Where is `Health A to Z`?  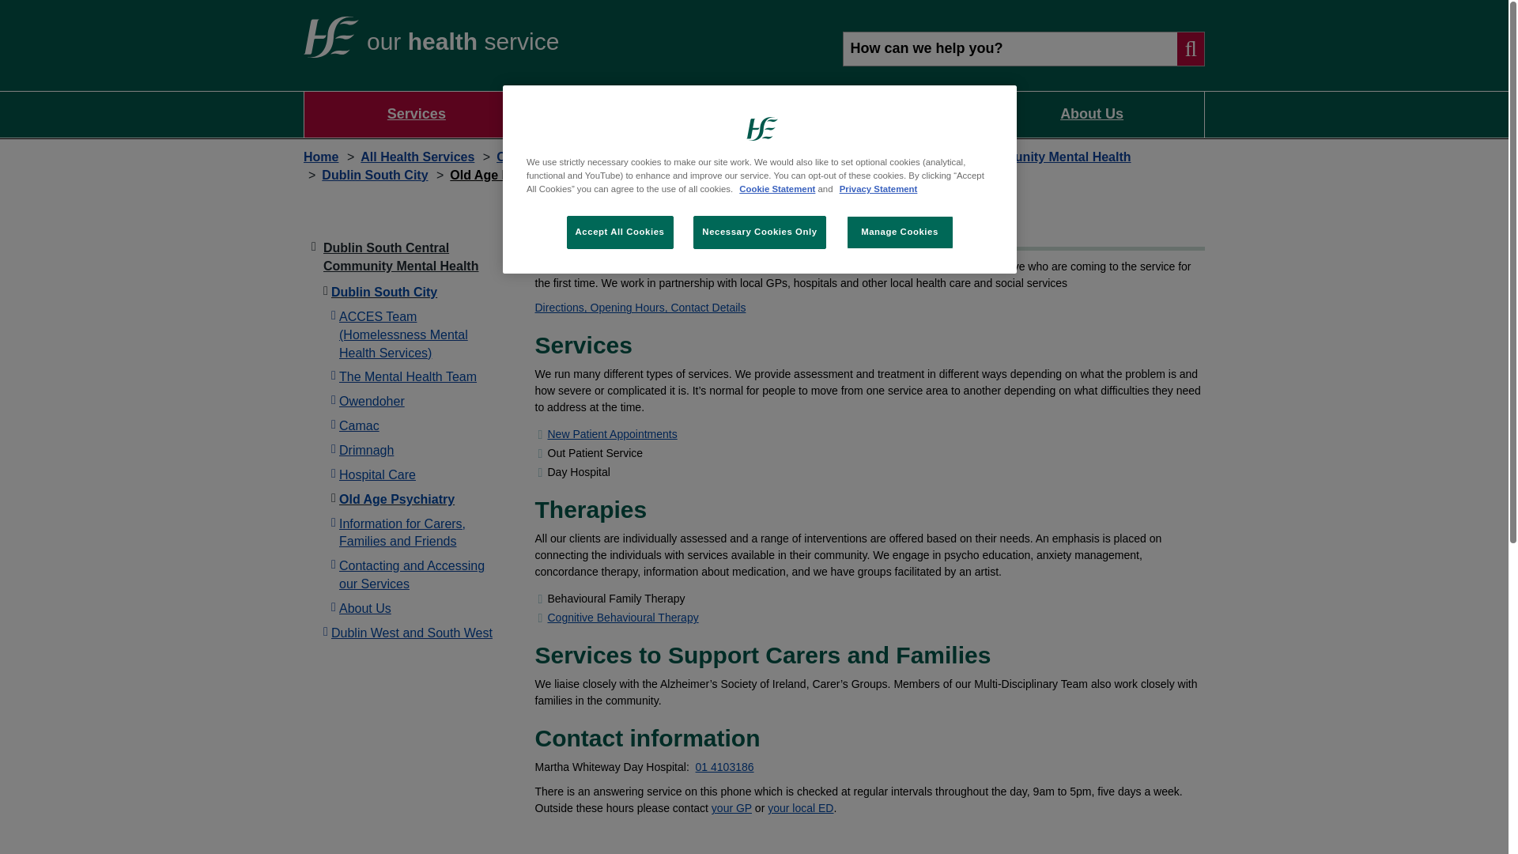 Health A to Z is located at coordinates (642, 114).